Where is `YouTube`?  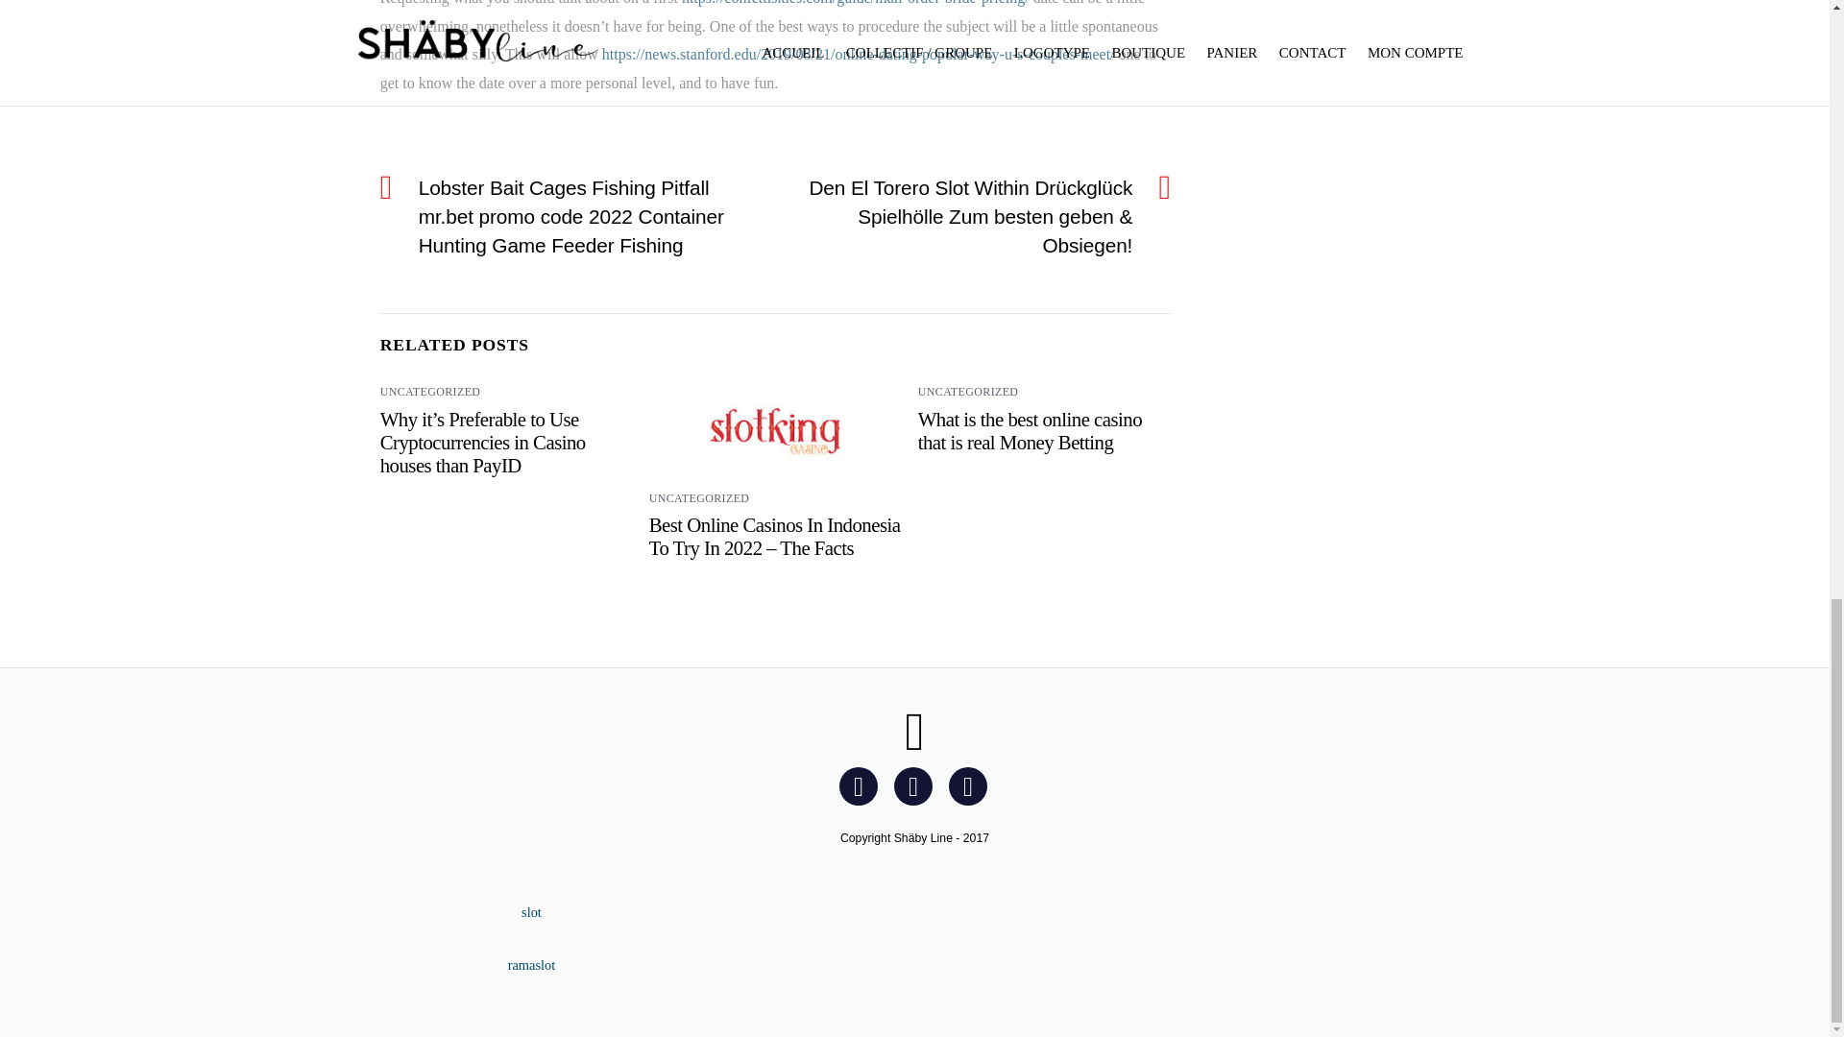 YouTube is located at coordinates (971, 784).